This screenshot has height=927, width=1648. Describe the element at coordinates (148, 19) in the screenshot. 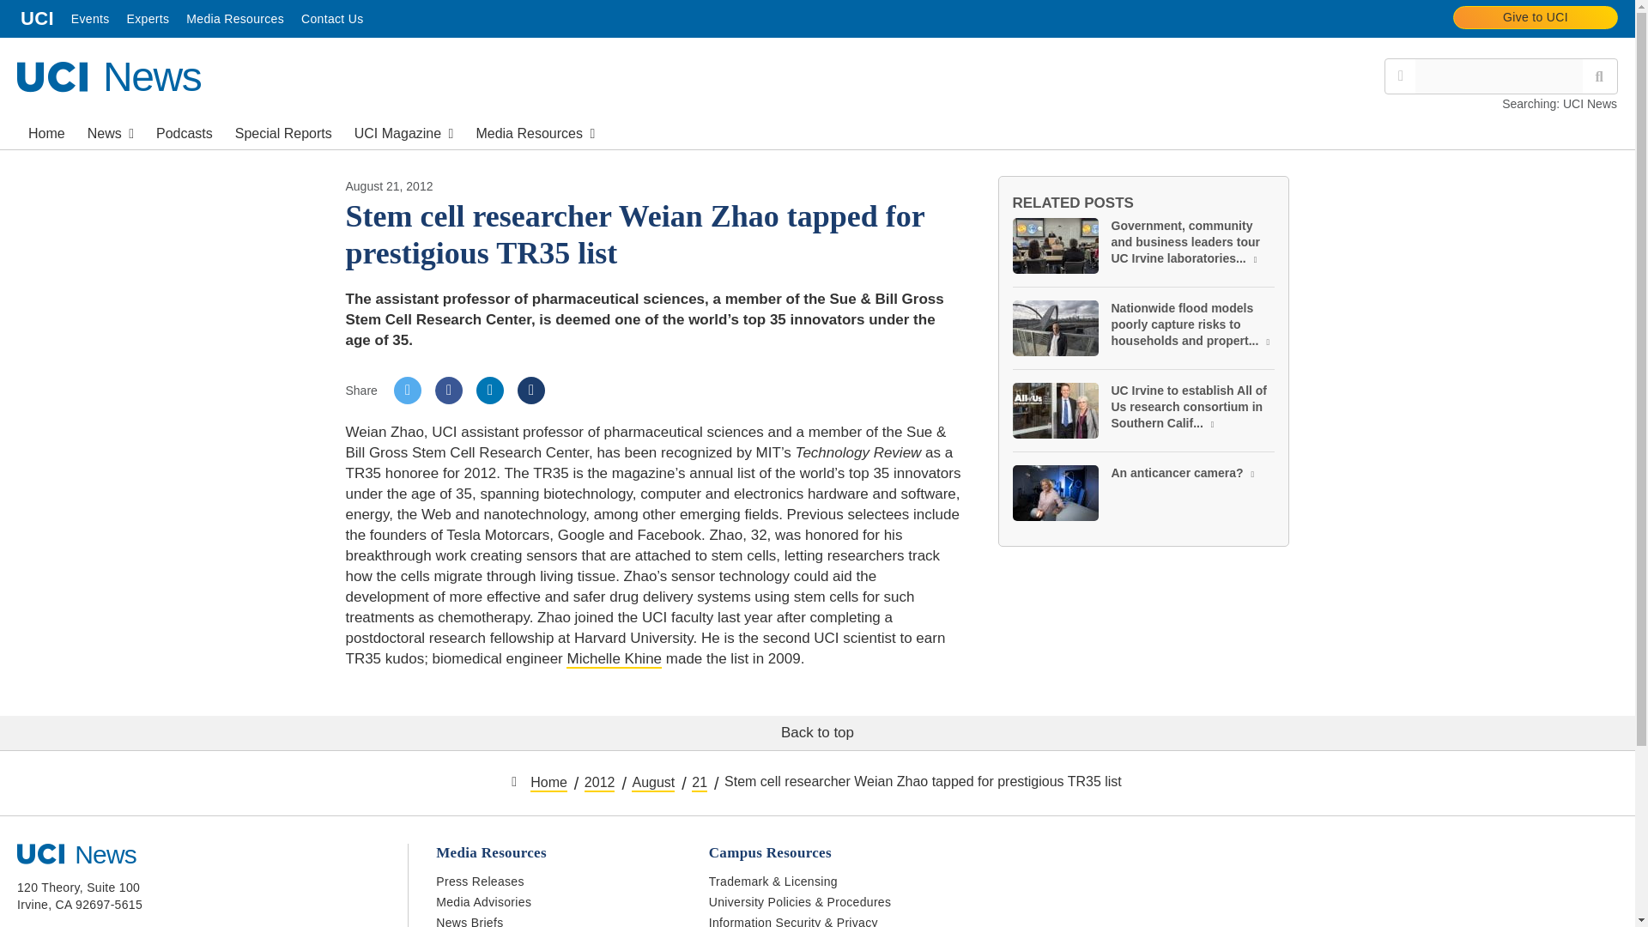

I see `Events` at that location.